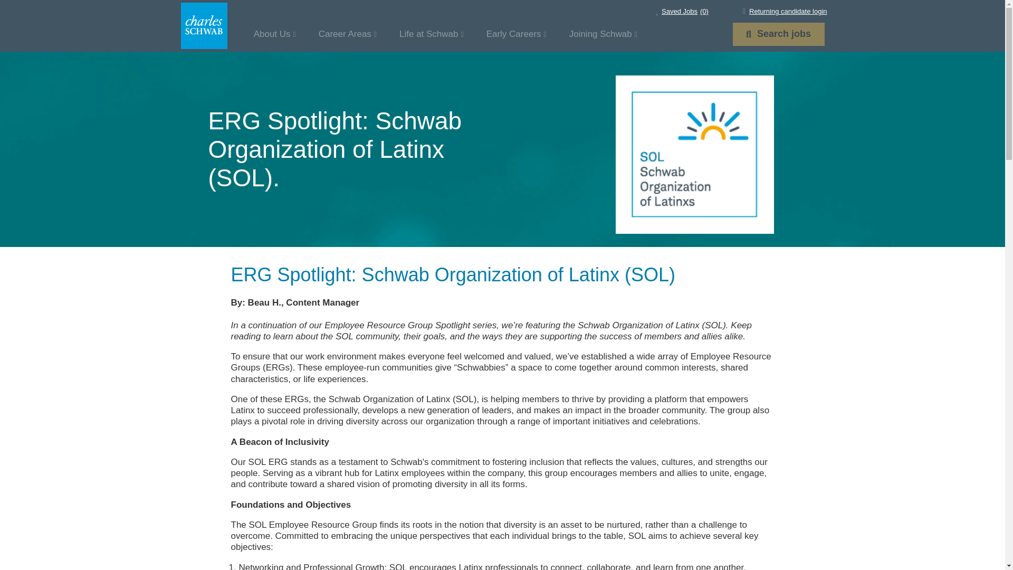 This screenshot has height=570, width=1013. What do you see at coordinates (516, 34) in the screenshot?
I see `Early Careers` at bounding box center [516, 34].